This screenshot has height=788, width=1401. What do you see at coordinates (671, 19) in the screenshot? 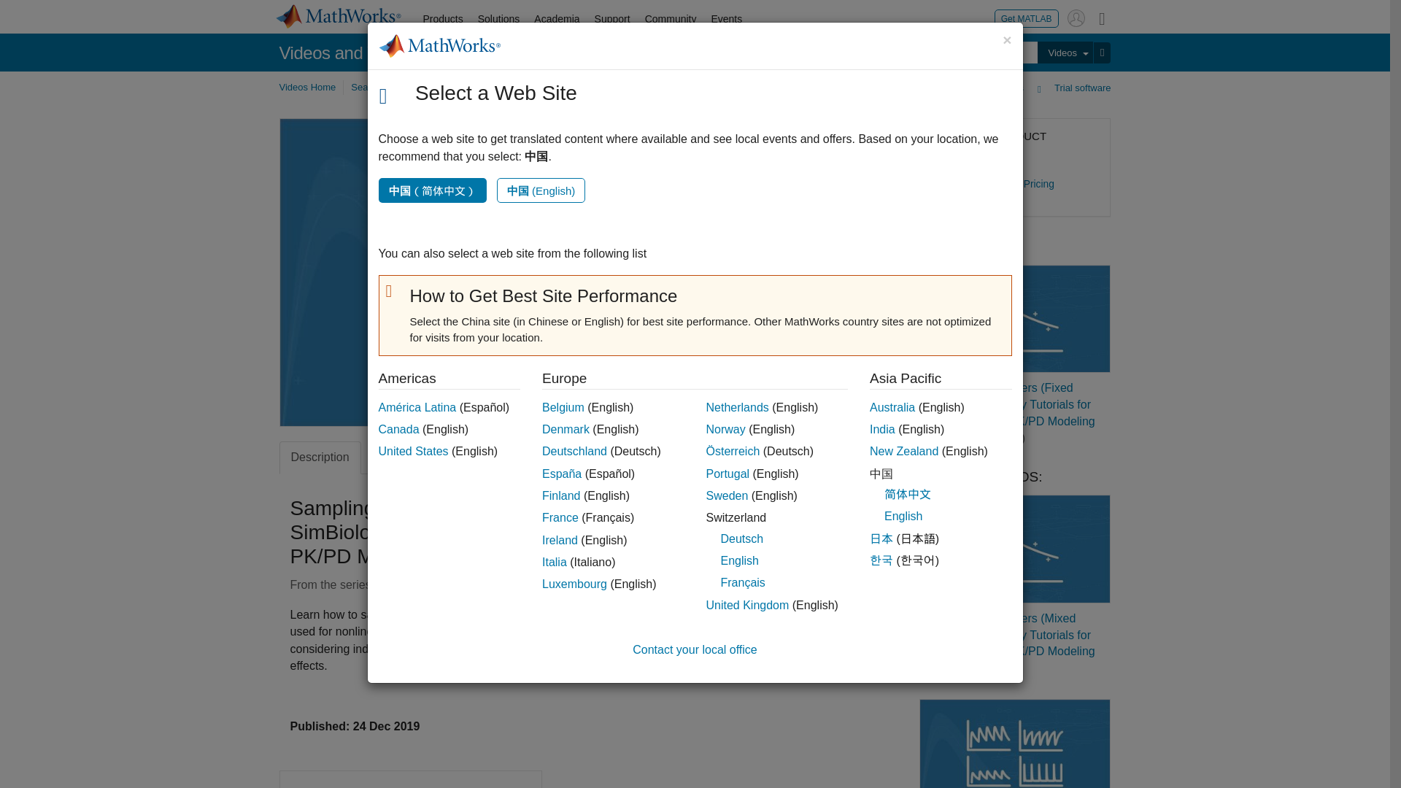
I see `Community` at bounding box center [671, 19].